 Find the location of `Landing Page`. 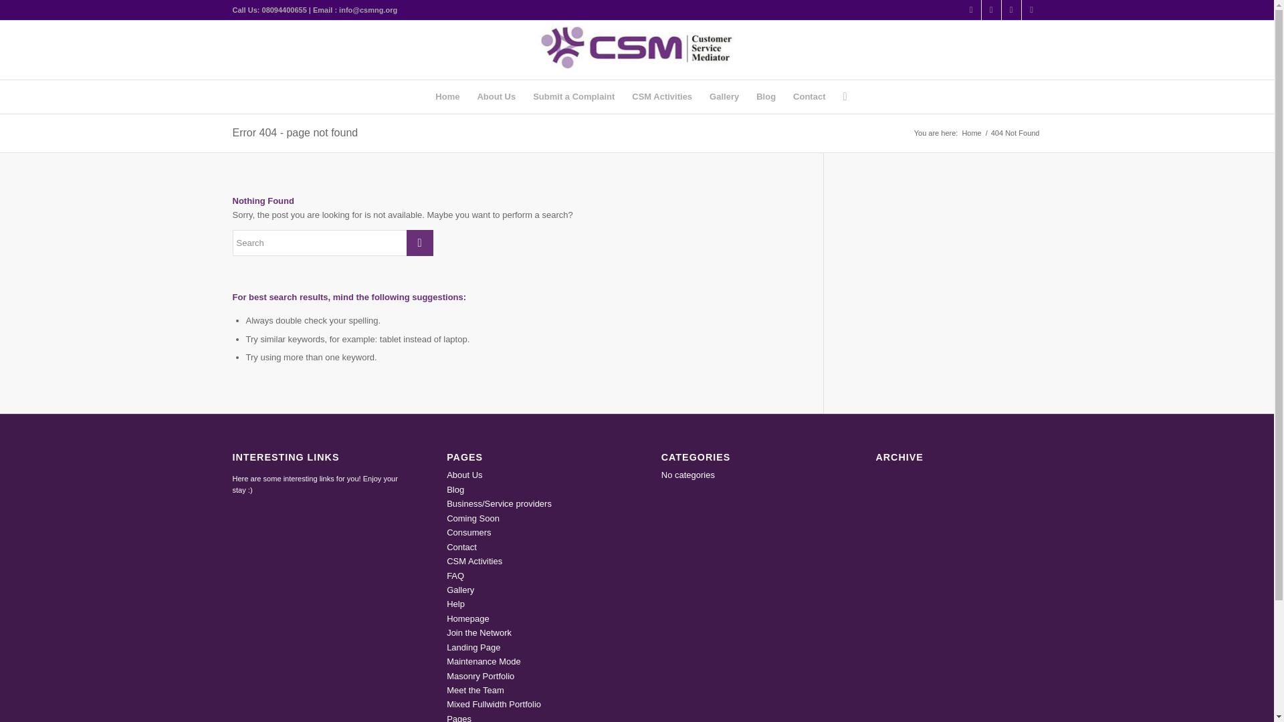

Landing Page is located at coordinates (473, 647).